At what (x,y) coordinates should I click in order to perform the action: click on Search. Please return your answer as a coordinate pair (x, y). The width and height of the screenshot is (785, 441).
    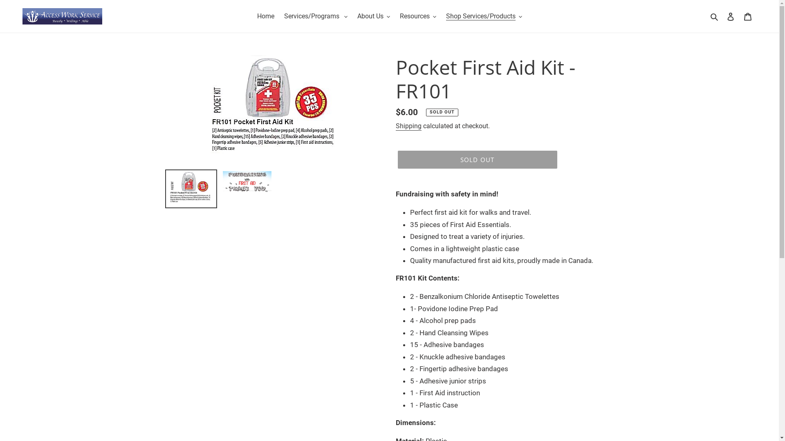
    Looking at the image, I should click on (715, 16).